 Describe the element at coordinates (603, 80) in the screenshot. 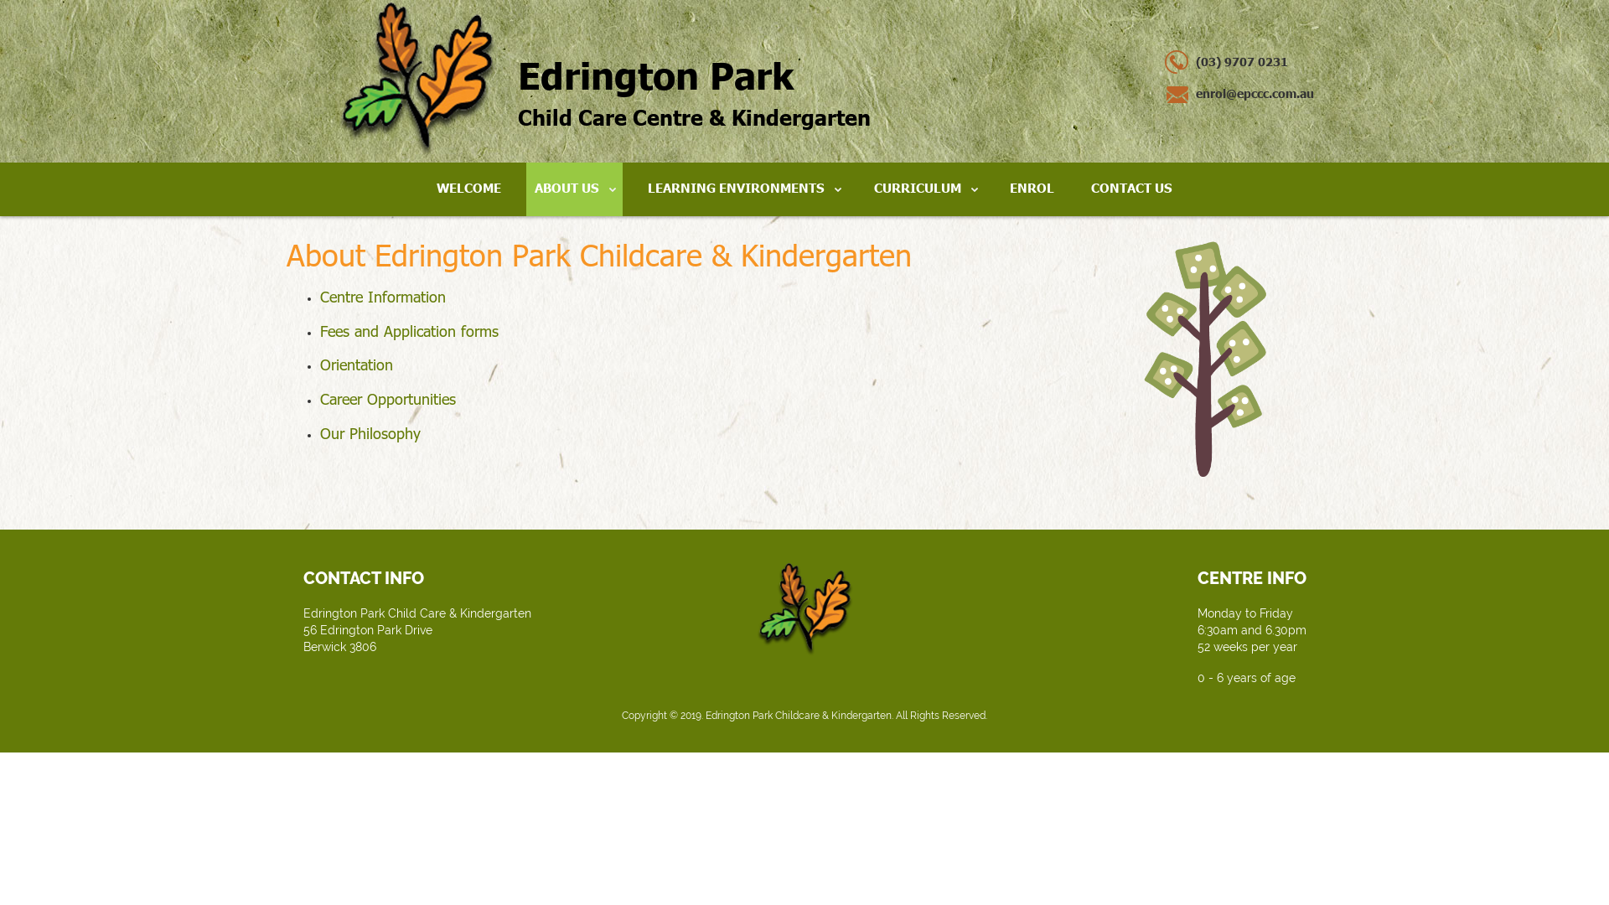

I see `Edrington Park
Child Care Centre & Kindergarten` at that location.